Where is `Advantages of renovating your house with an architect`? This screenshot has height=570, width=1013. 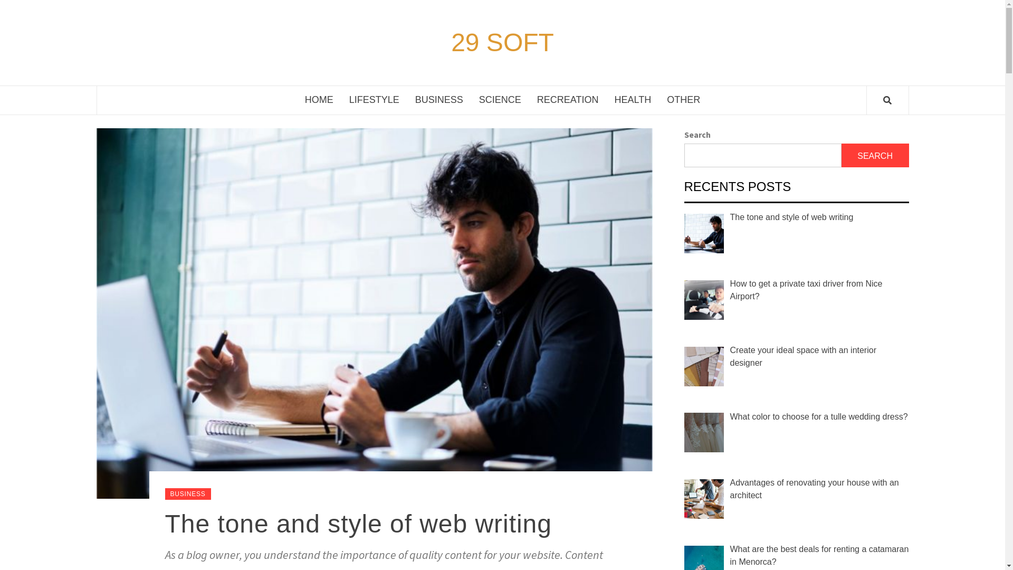
Advantages of renovating your house with an architect is located at coordinates (815, 489).